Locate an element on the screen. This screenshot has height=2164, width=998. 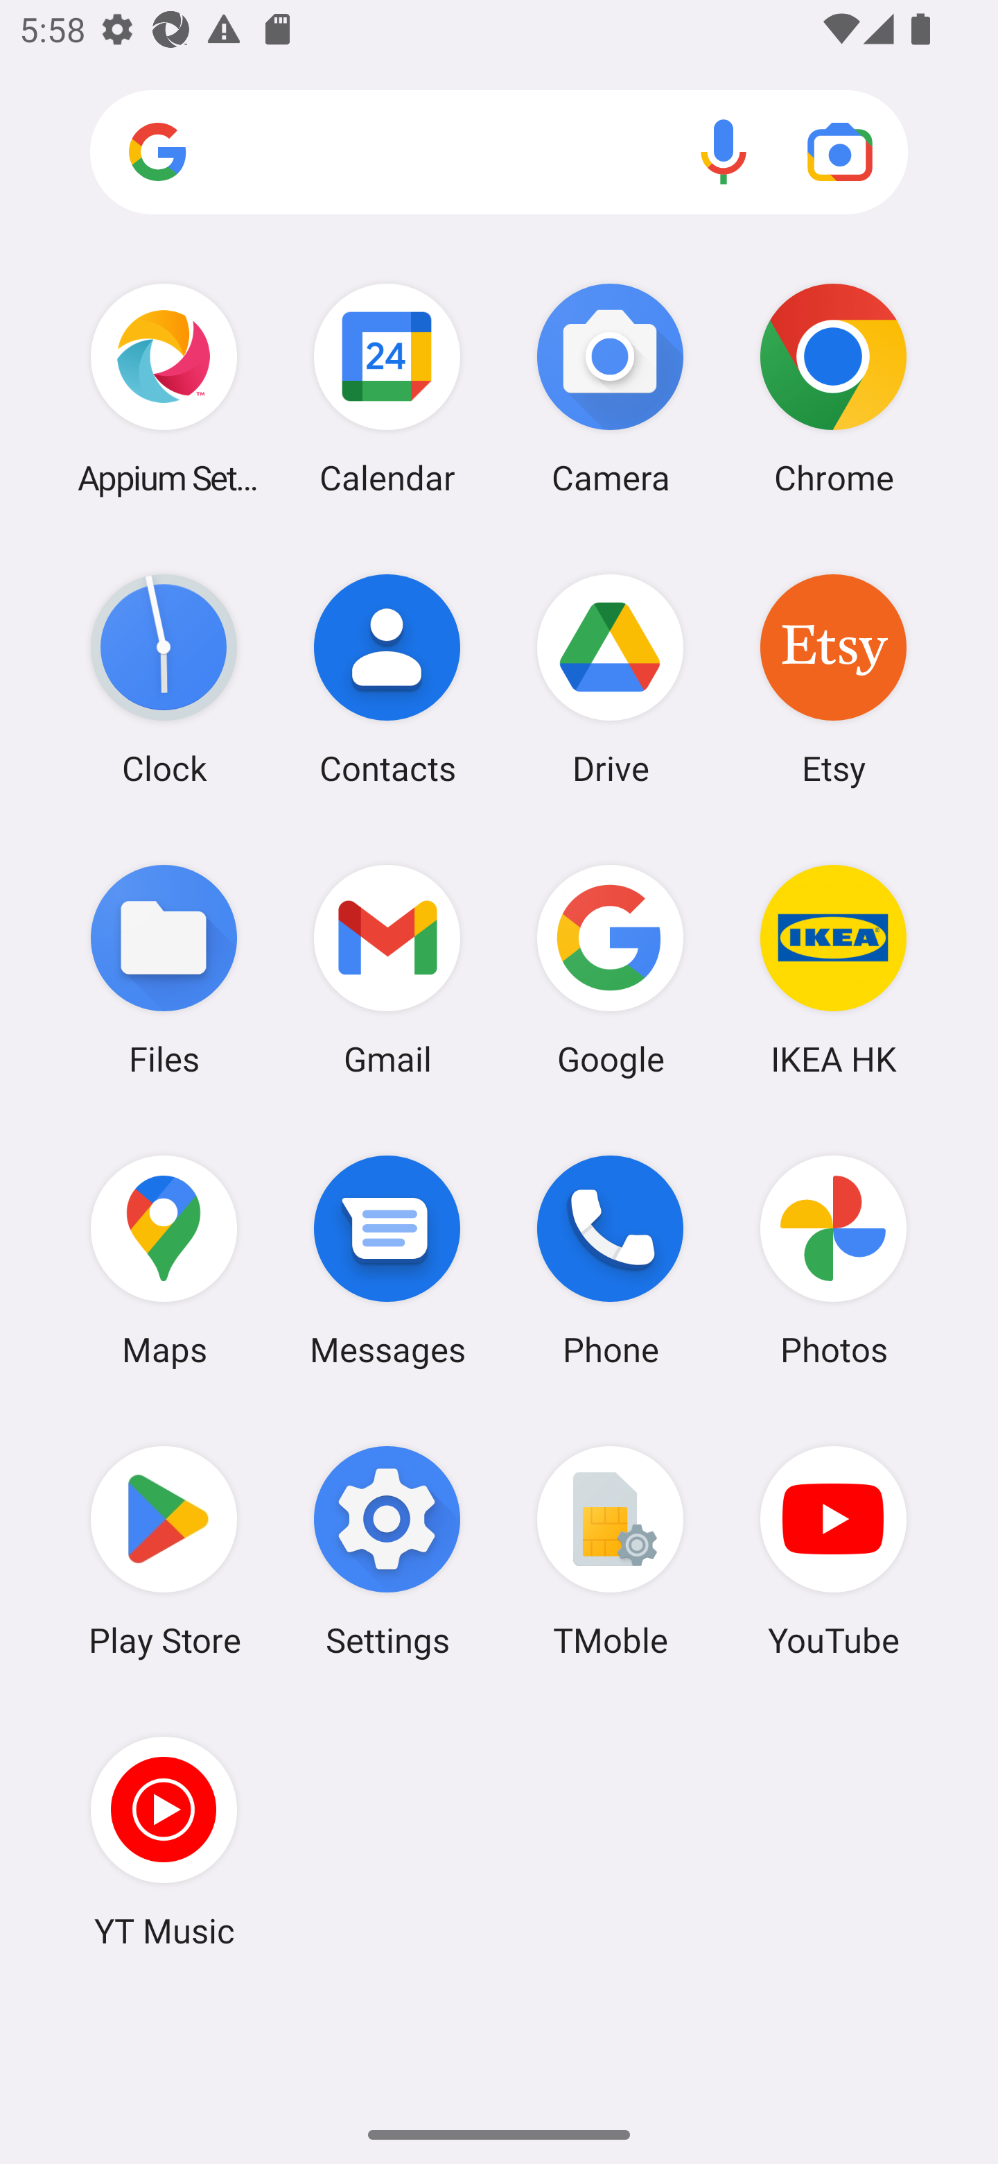
Files is located at coordinates (164, 969).